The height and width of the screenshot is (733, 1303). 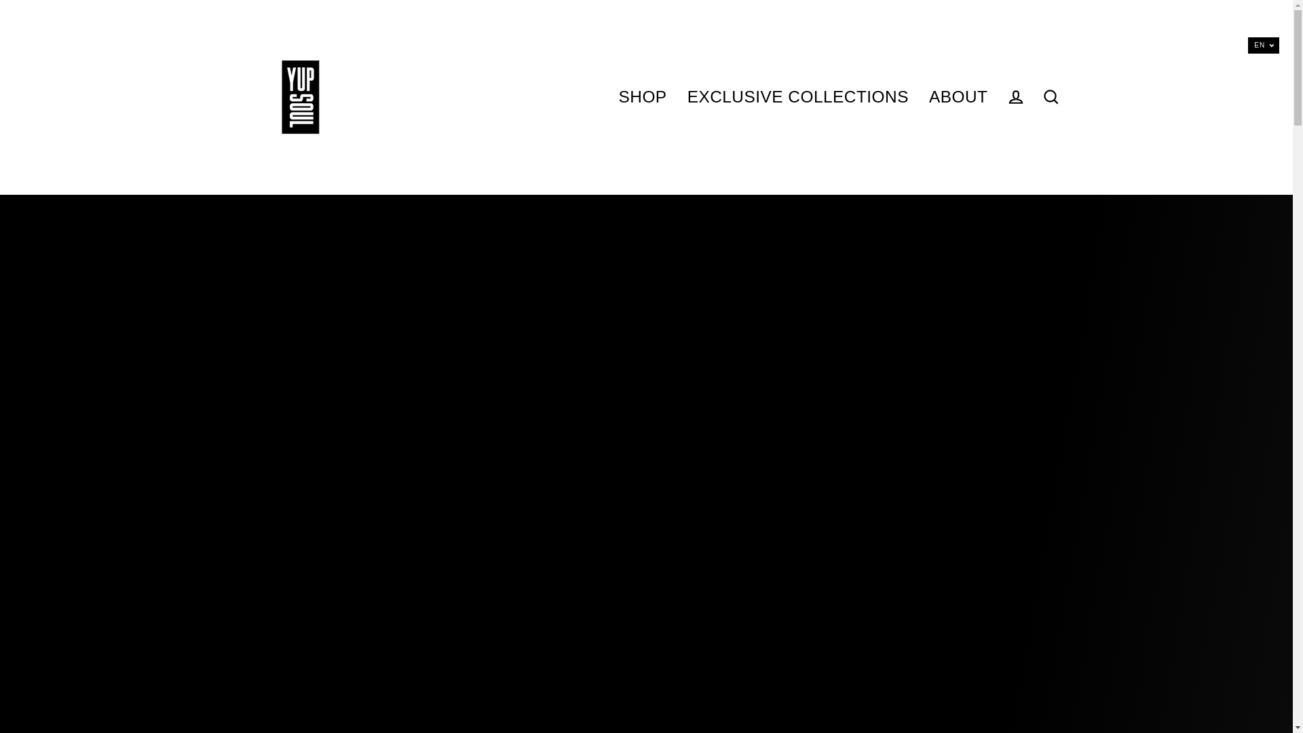 What do you see at coordinates (1051, 98) in the screenshot?
I see `Search` at bounding box center [1051, 98].